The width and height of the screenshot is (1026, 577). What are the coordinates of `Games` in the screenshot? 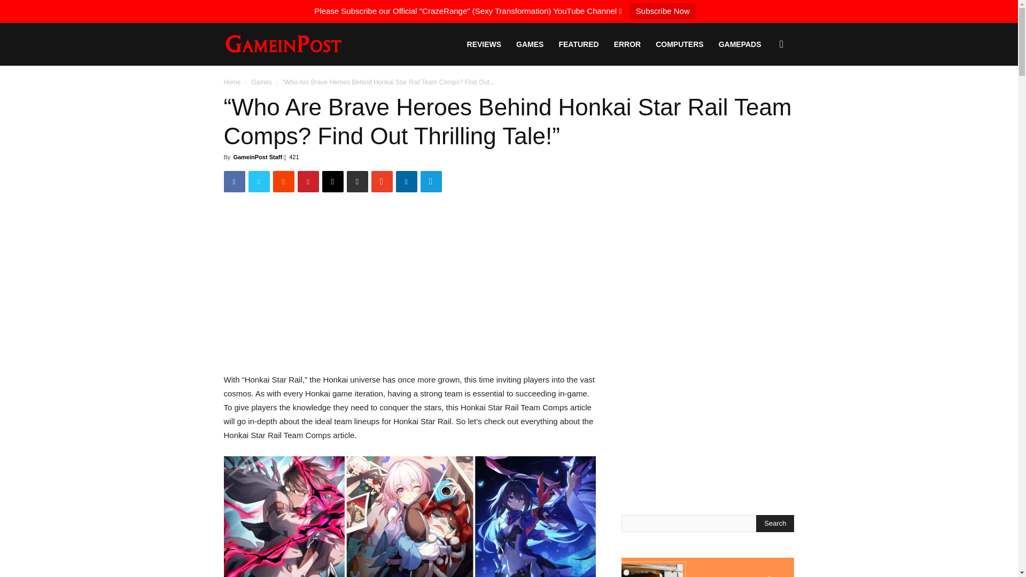 It's located at (261, 82).